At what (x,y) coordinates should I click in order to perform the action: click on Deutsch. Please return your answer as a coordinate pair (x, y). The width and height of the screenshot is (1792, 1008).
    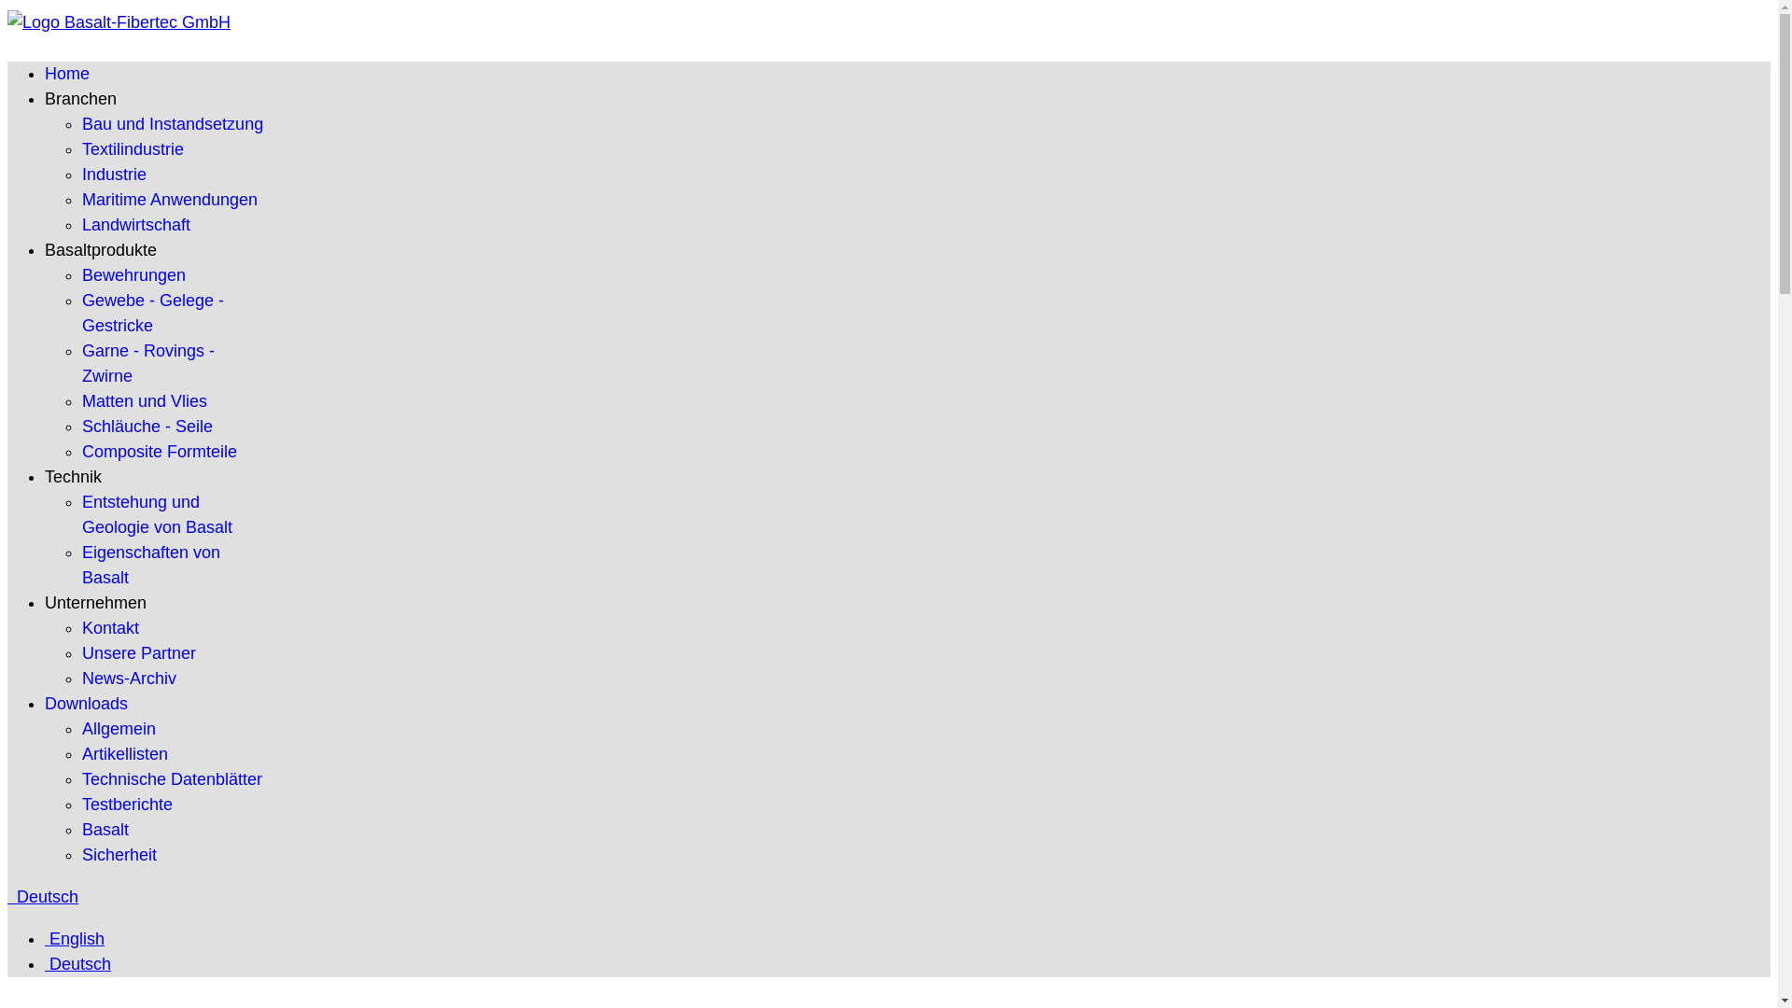
    Looking at the image, I should click on (78, 964).